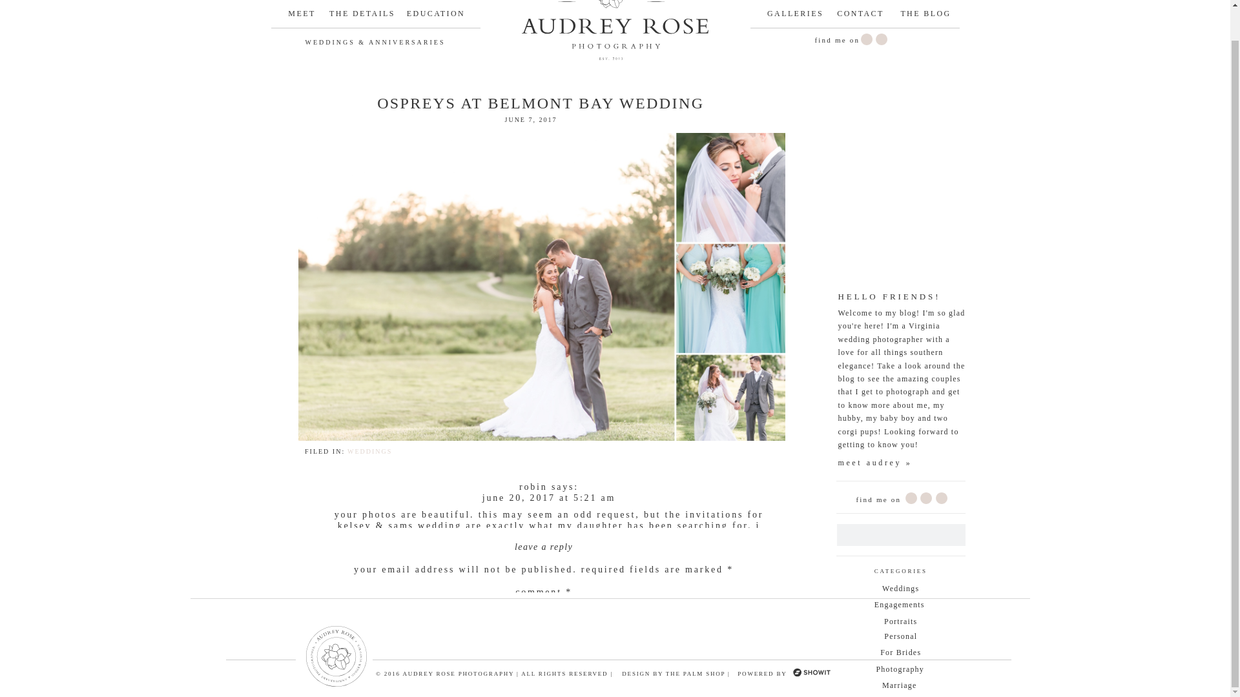 This screenshot has width=1240, height=697. Describe the element at coordinates (899, 687) in the screenshot. I see `Marriage` at that location.